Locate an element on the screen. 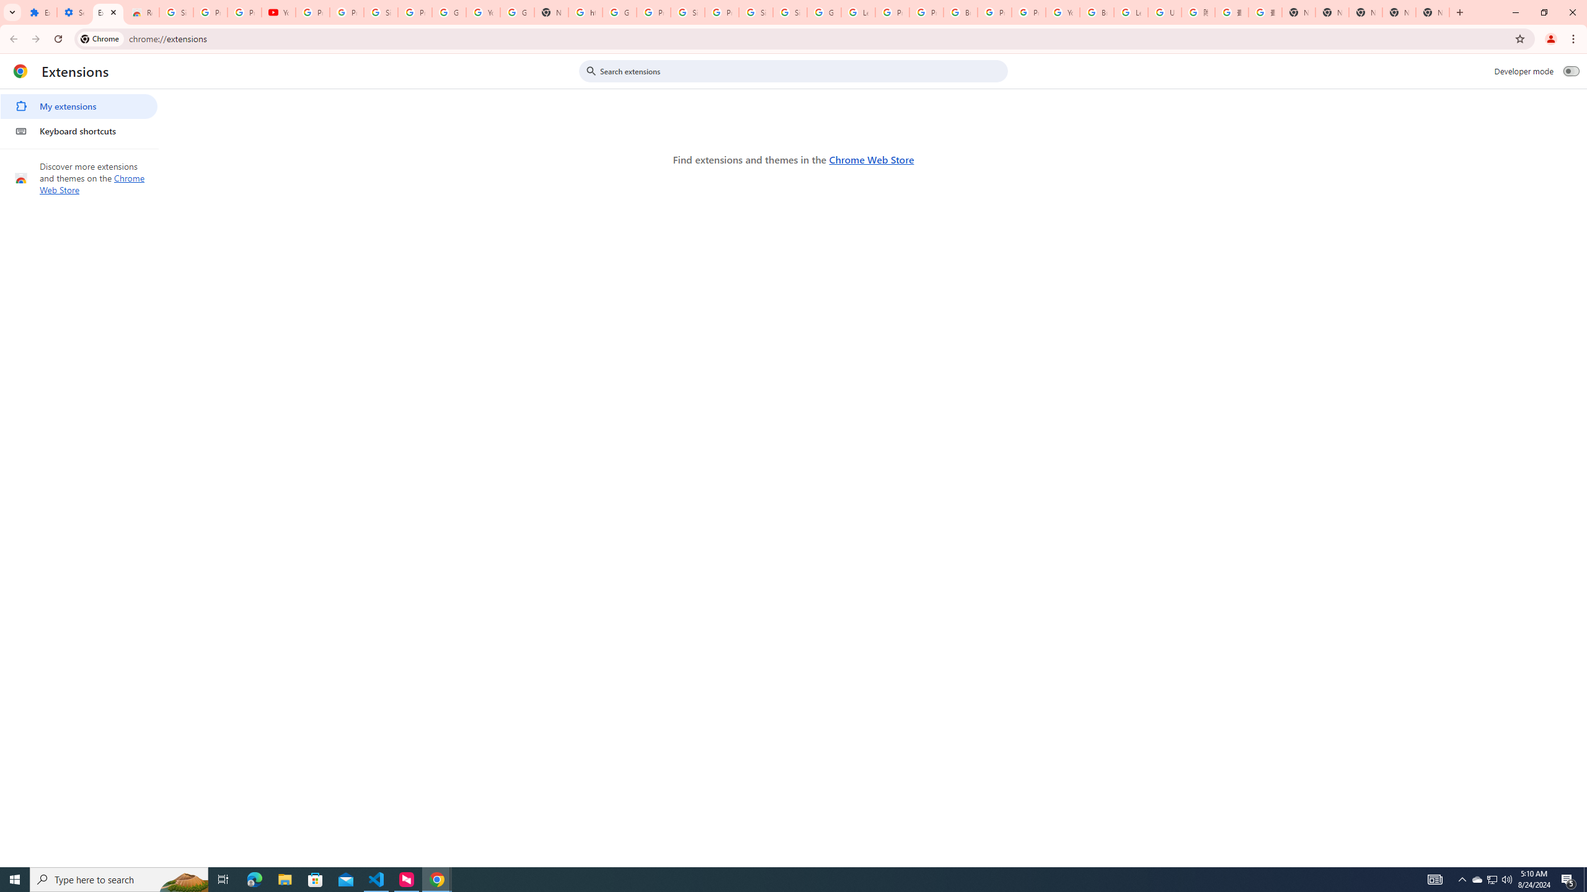  Sign in - Google Accounts is located at coordinates (790, 12).